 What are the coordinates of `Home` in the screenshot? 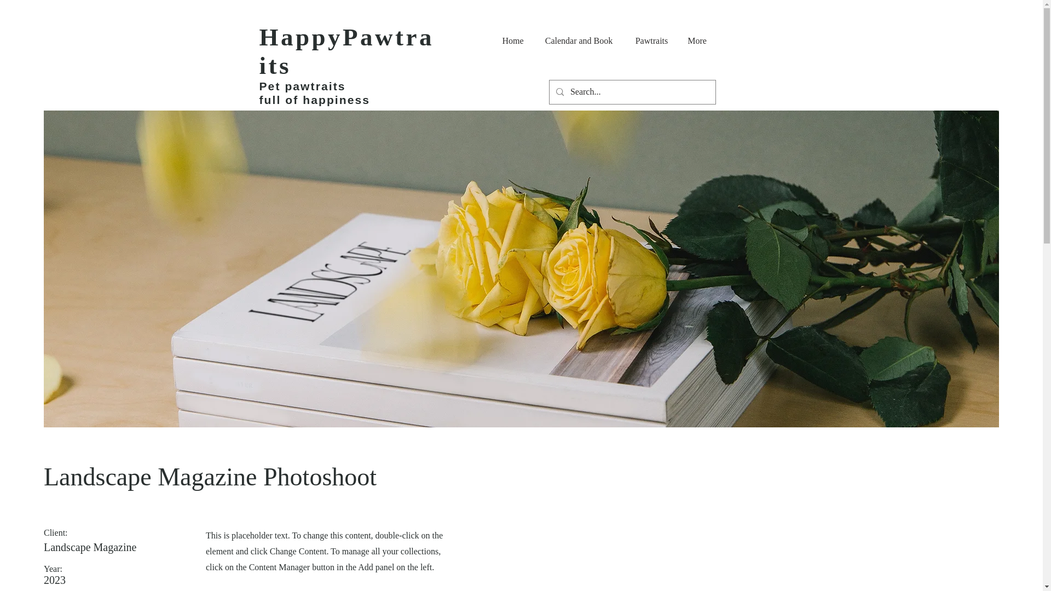 It's located at (512, 40).